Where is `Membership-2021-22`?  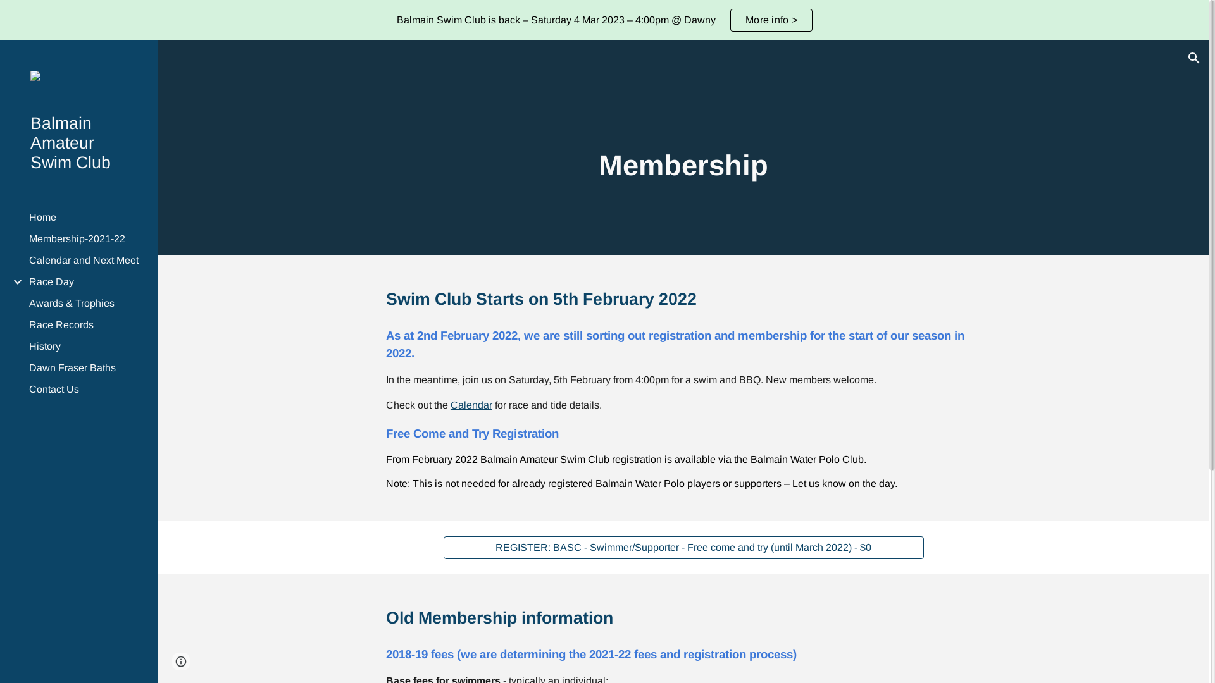 Membership-2021-22 is located at coordinates (86, 239).